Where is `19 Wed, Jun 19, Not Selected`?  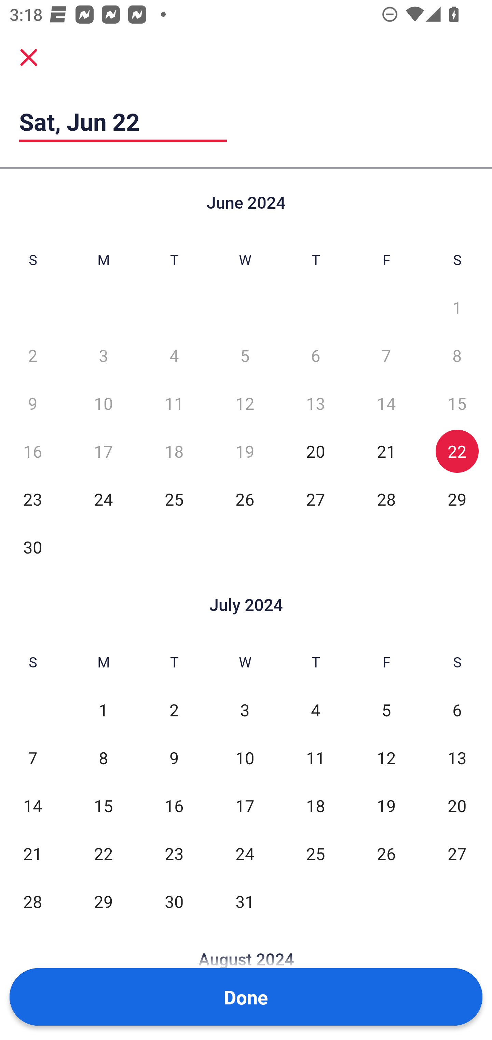 19 Wed, Jun 19, Not Selected is located at coordinates (245, 451).